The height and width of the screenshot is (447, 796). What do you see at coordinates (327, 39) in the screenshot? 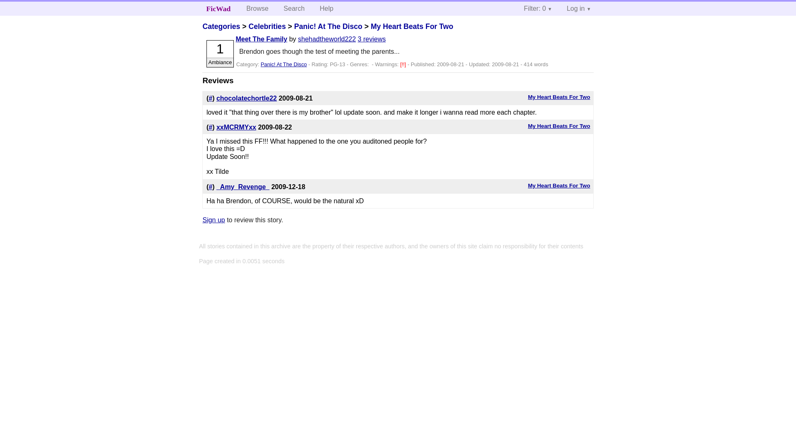
I see `shehadtheworld222` at bounding box center [327, 39].